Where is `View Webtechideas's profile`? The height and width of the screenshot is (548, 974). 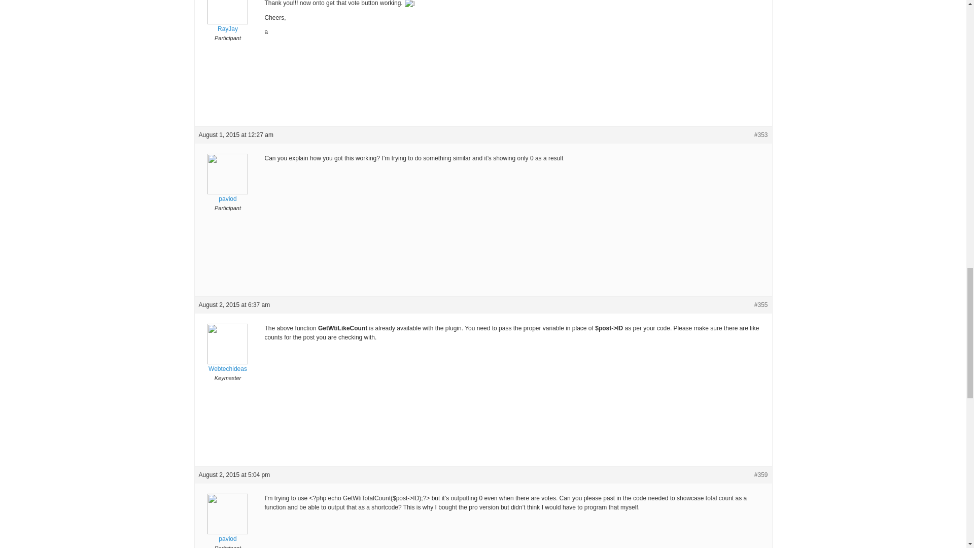
View Webtechideas's profile is located at coordinates (227, 355).